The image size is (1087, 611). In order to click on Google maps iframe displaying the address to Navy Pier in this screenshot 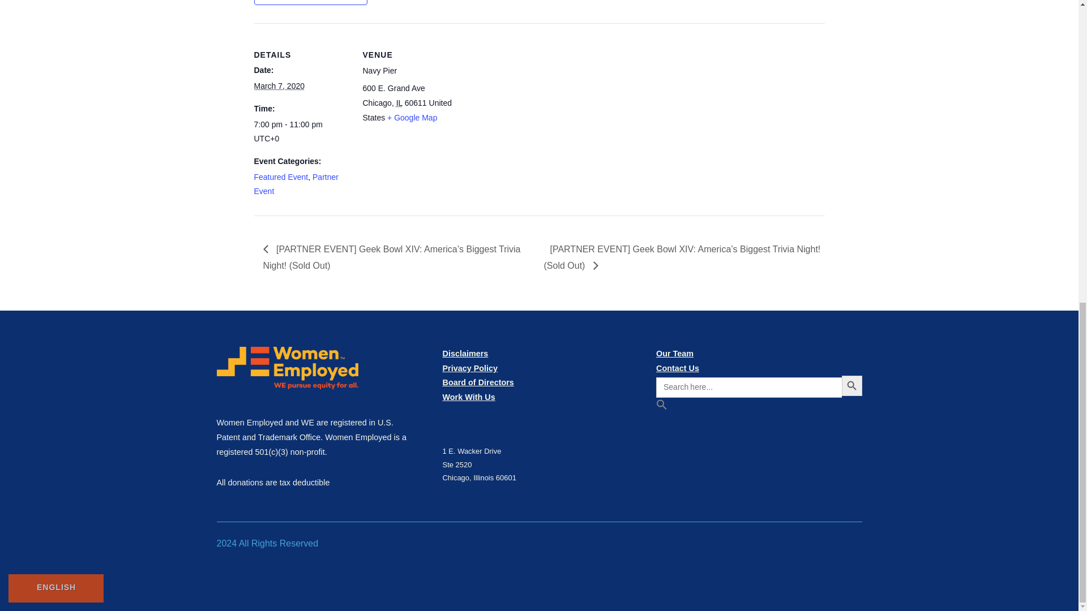, I will do `click(530, 102)`.